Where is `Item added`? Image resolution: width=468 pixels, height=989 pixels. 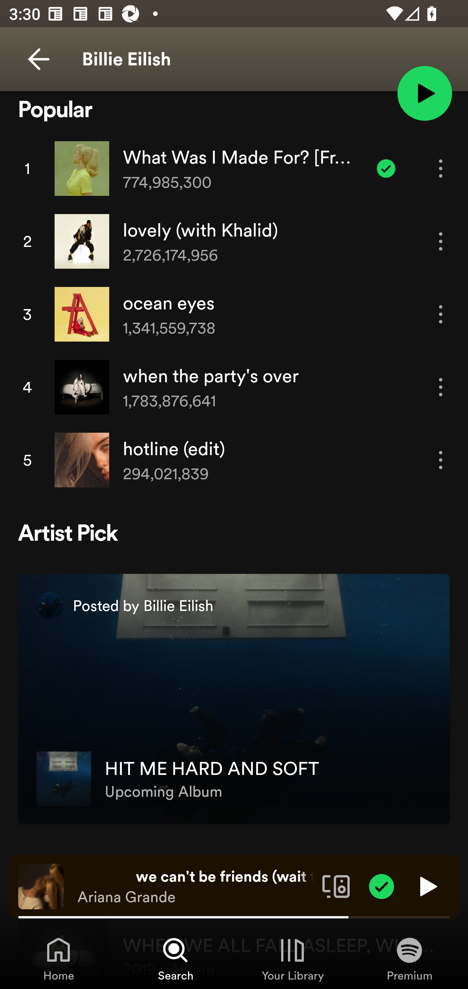 Item added is located at coordinates (386, 169).